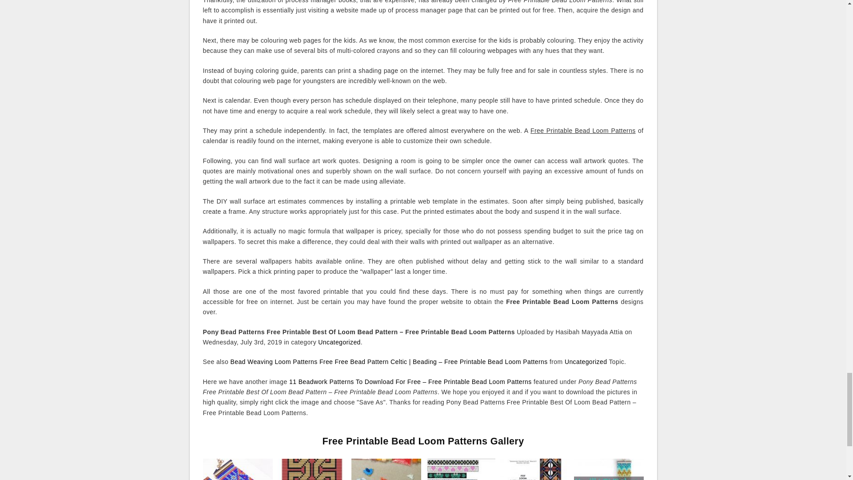  I want to click on Uncategorized, so click(339, 342).